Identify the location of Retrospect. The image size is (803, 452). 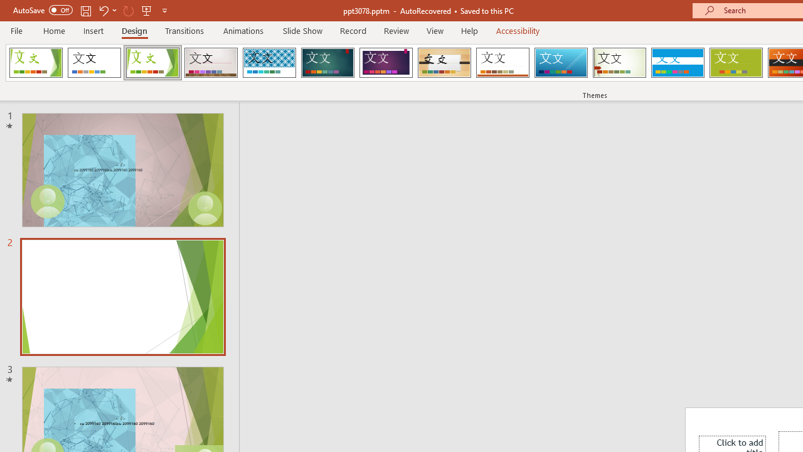
(503, 63).